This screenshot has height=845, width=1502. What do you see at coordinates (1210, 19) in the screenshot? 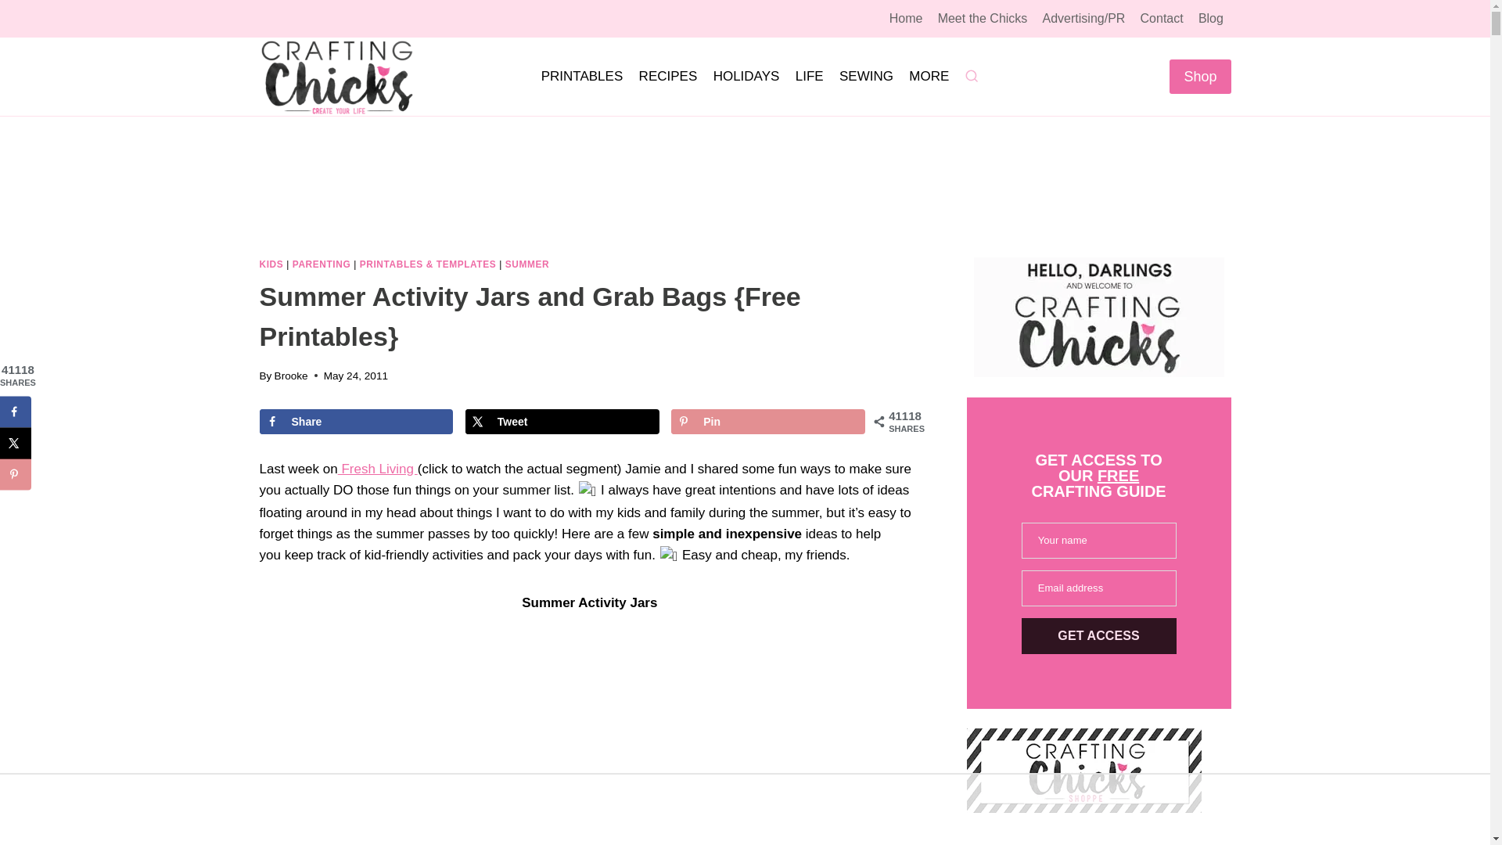
I see `Blog` at bounding box center [1210, 19].